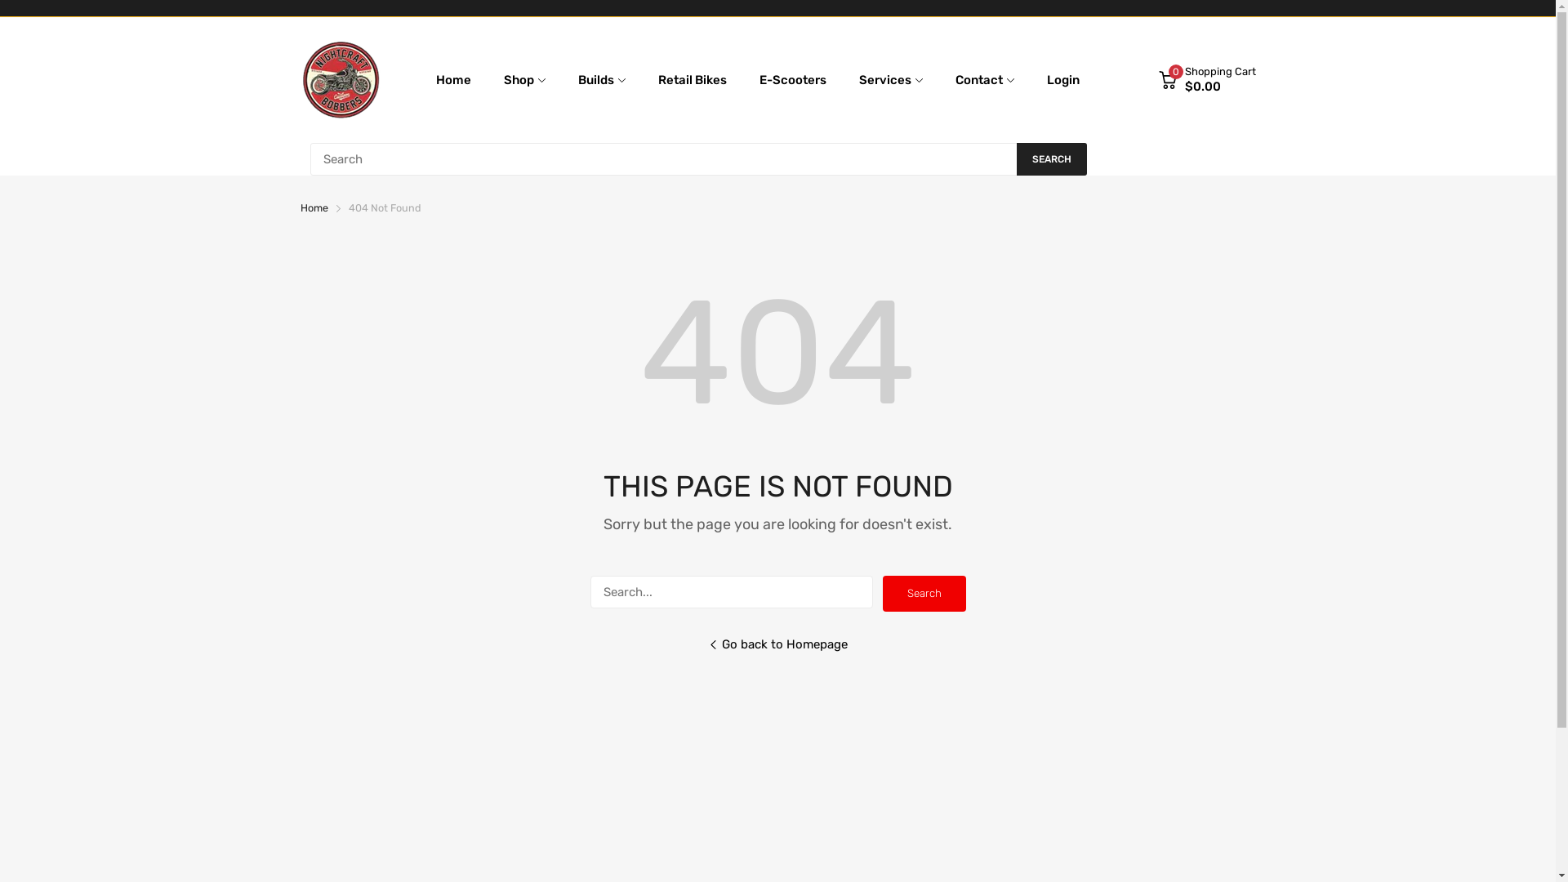 This screenshot has height=882, width=1568. I want to click on 0, so click(1167, 80).